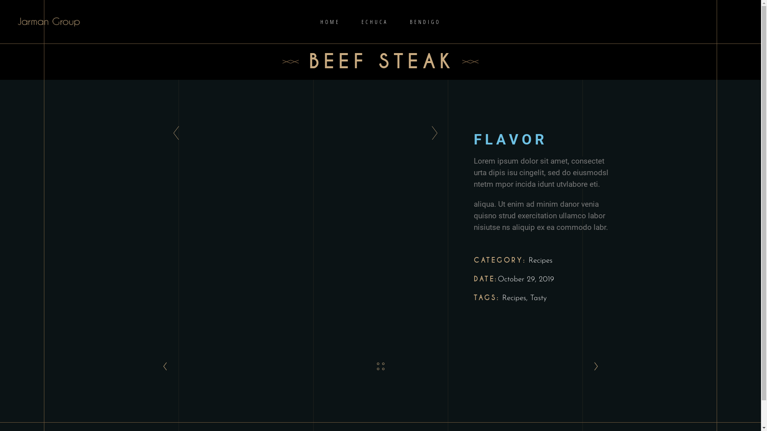 The height and width of the screenshot is (431, 767). I want to click on Recipes, so click(540, 261).